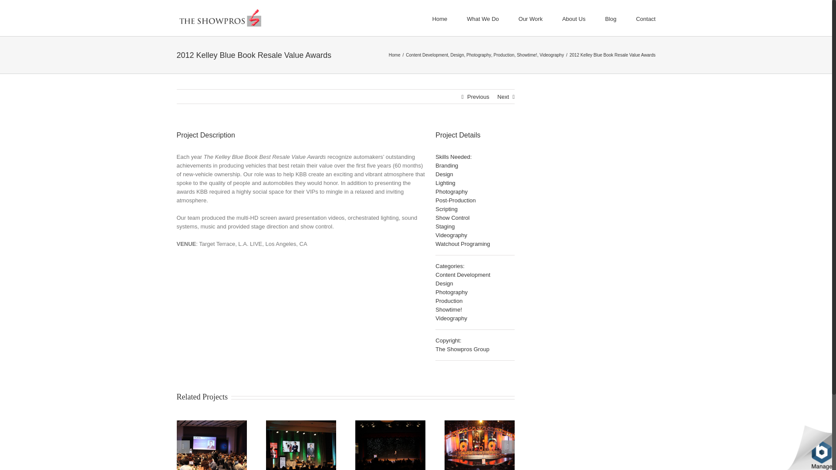  I want to click on Photography, so click(479, 55).